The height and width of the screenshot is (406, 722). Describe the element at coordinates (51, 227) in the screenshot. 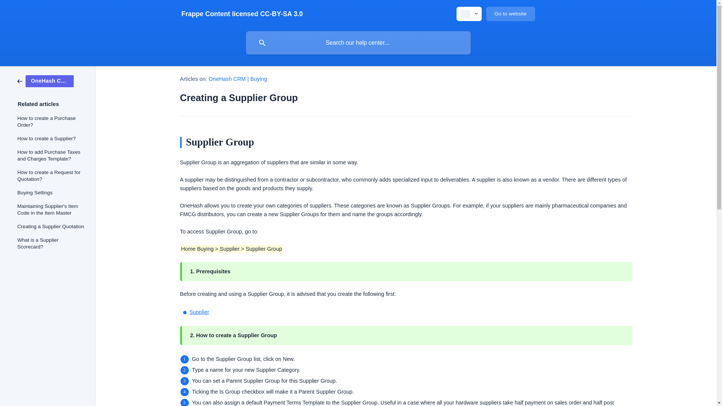

I see `Creating a Supplier Quotation` at that location.